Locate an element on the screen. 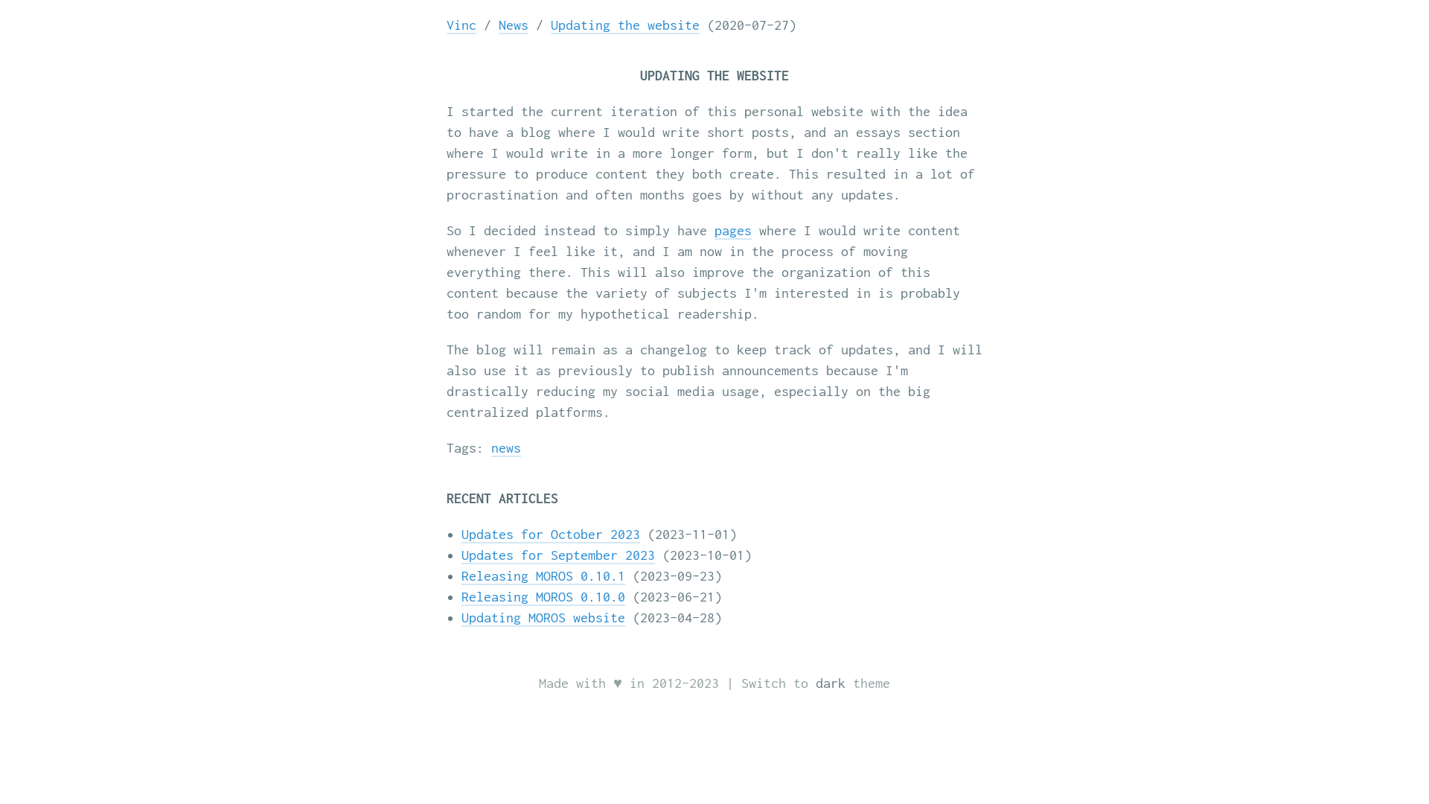 Image resolution: width=1429 pixels, height=804 pixels. Vinc is located at coordinates (461, 25).